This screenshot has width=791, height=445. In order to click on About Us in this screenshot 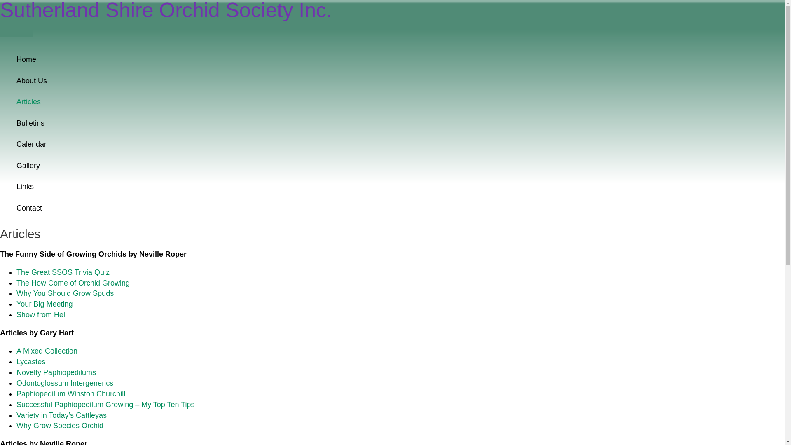, I will do `click(264, 81)`.